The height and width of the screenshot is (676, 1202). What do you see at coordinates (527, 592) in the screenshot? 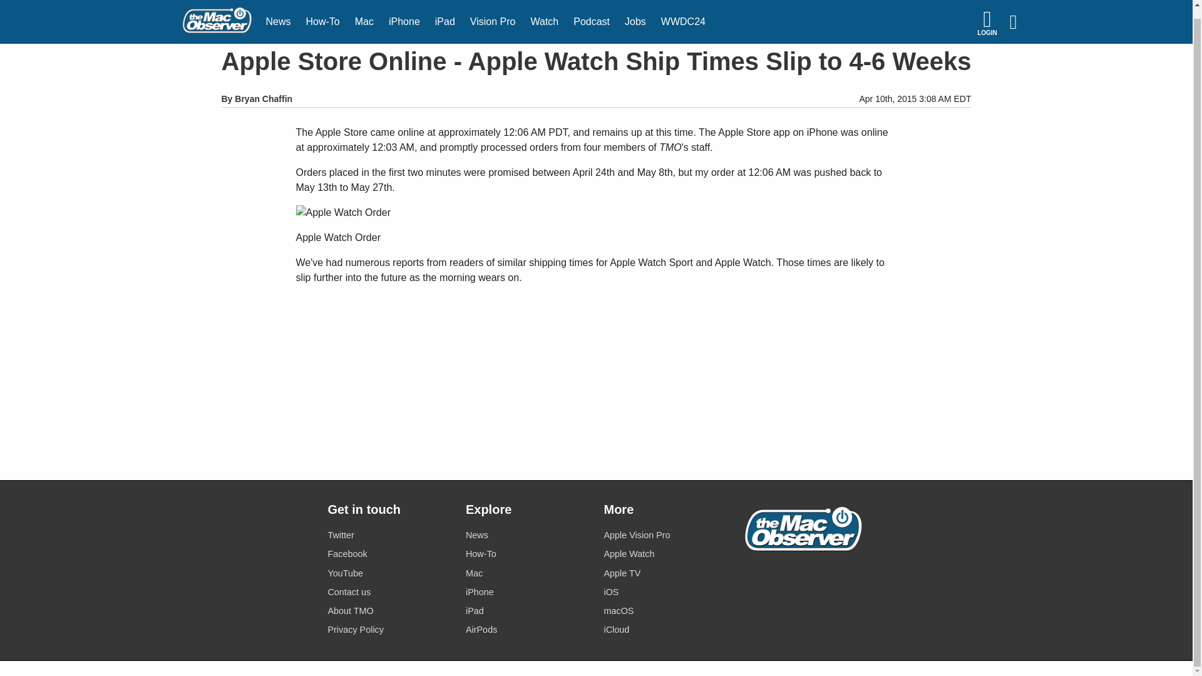
I see `iPhone` at bounding box center [527, 592].